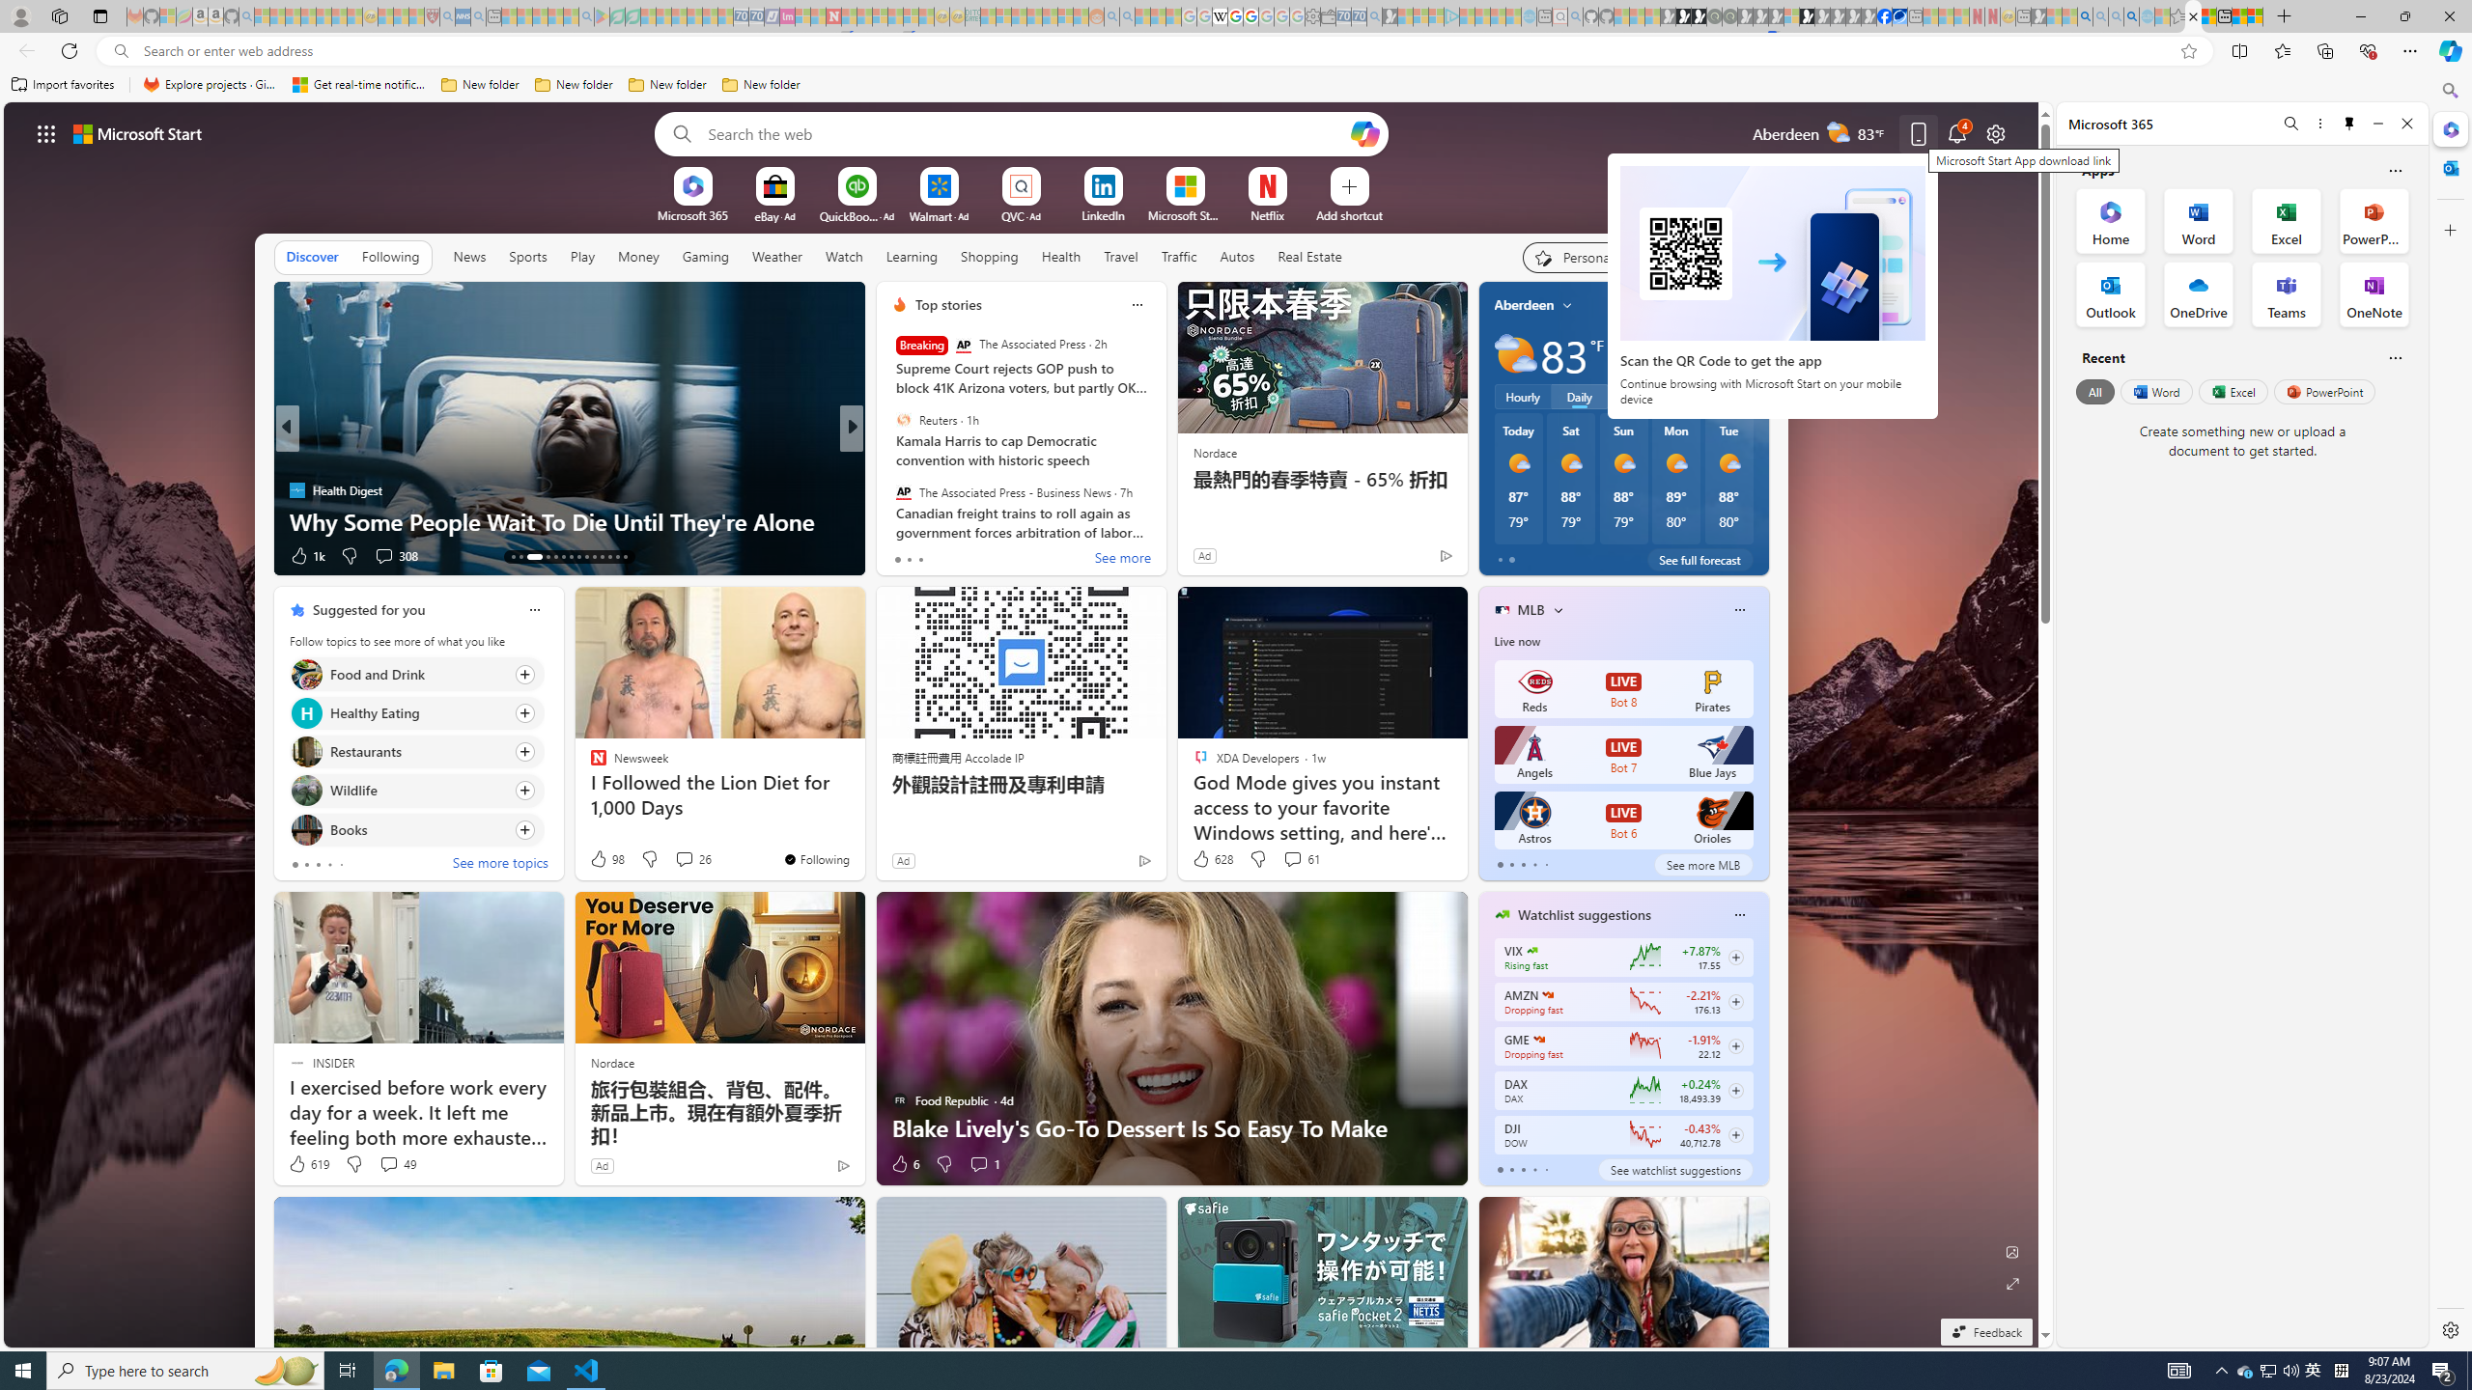  I want to click on View comments 6 Comment, so click(985, 556).